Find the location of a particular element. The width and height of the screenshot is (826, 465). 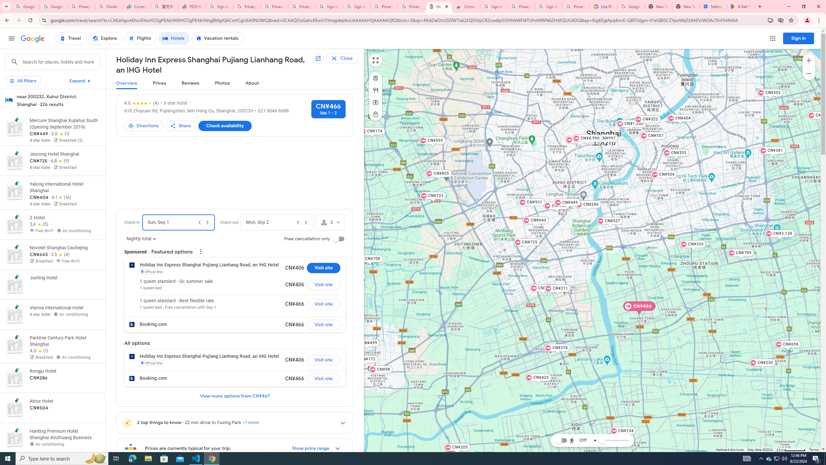

View prices for Atour Hotel is located at coordinates (64, 430).